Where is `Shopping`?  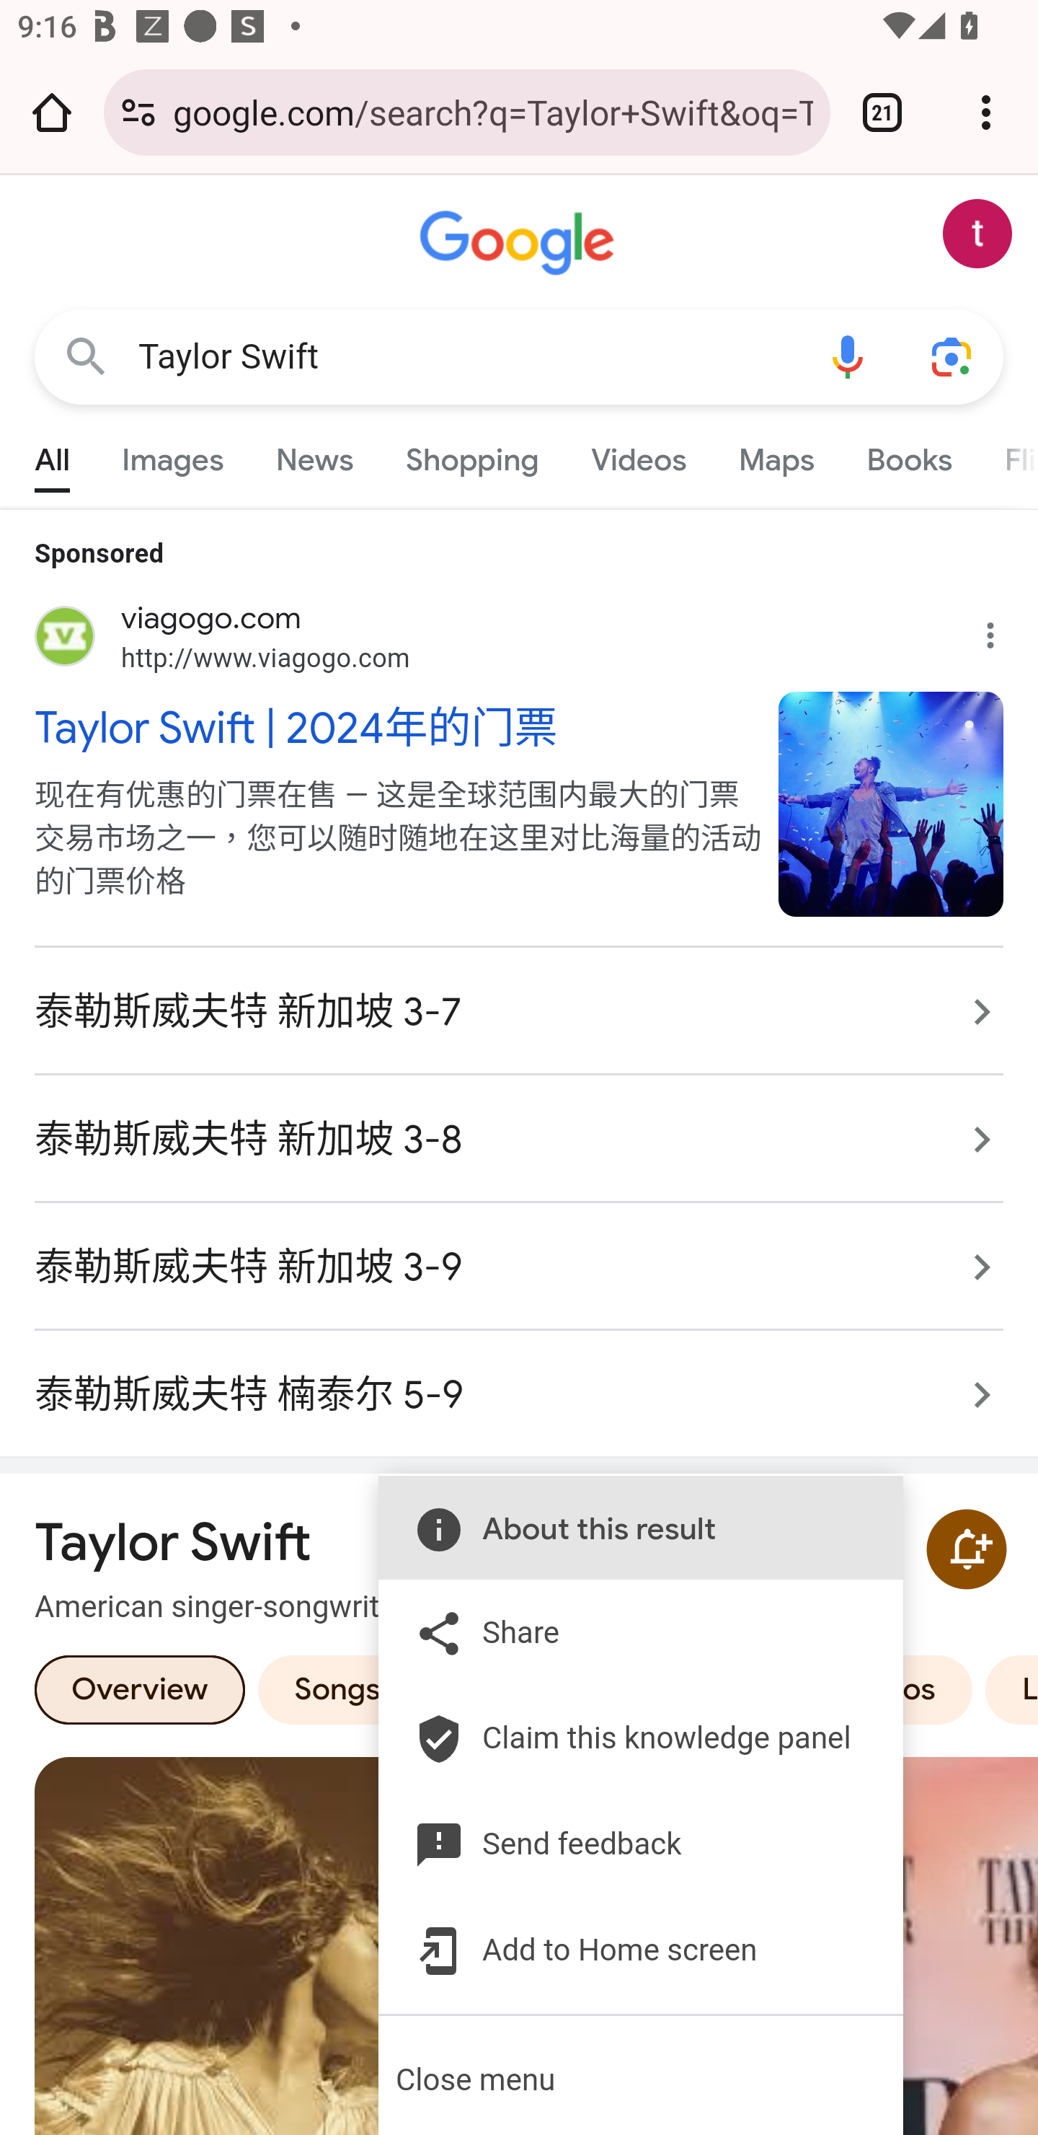 Shopping is located at coordinates (473, 454).